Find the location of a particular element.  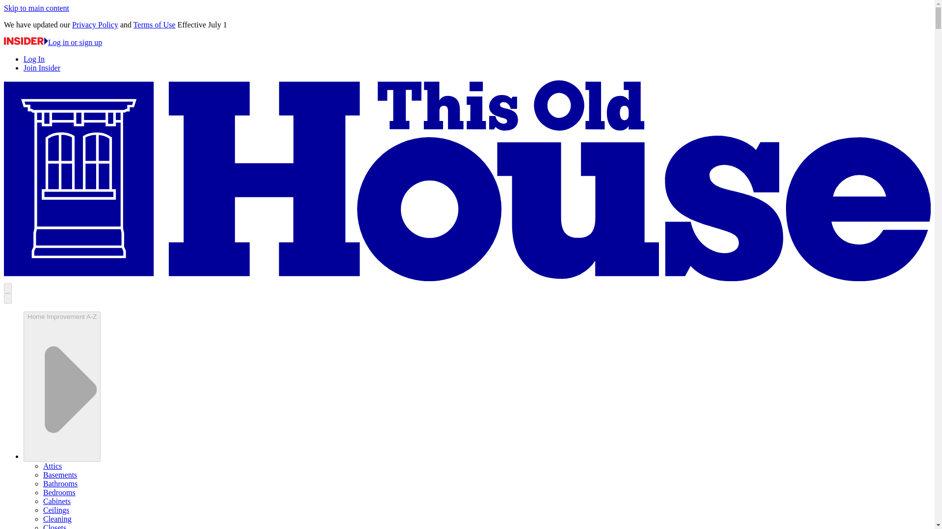

Log In is located at coordinates (34, 59).